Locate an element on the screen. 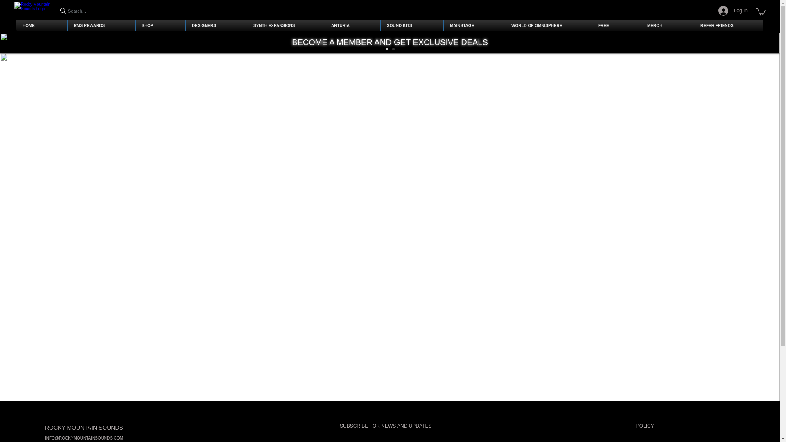  HOME is located at coordinates (42, 25).